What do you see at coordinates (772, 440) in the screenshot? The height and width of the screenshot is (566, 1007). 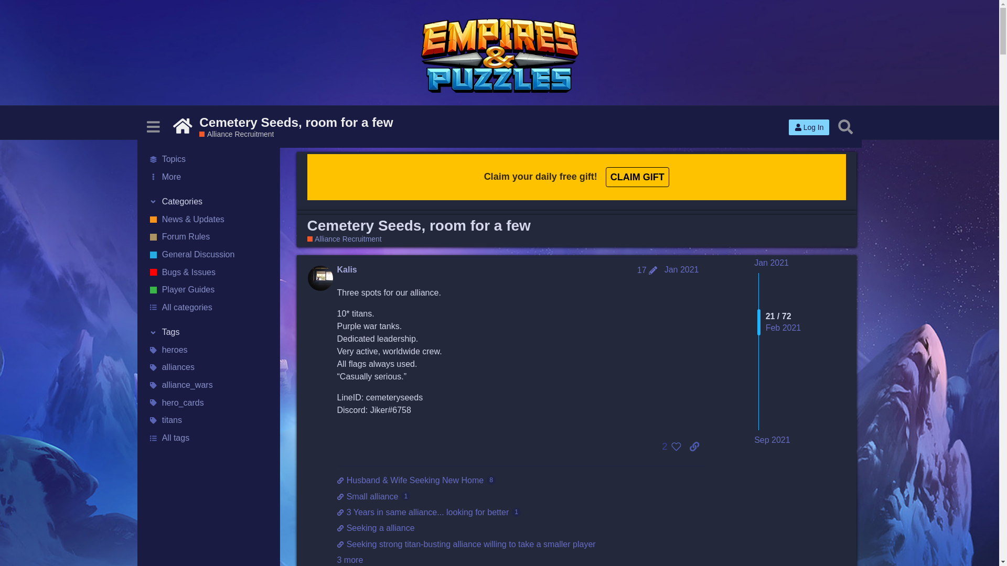 I see `Categories` at bounding box center [772, 440].